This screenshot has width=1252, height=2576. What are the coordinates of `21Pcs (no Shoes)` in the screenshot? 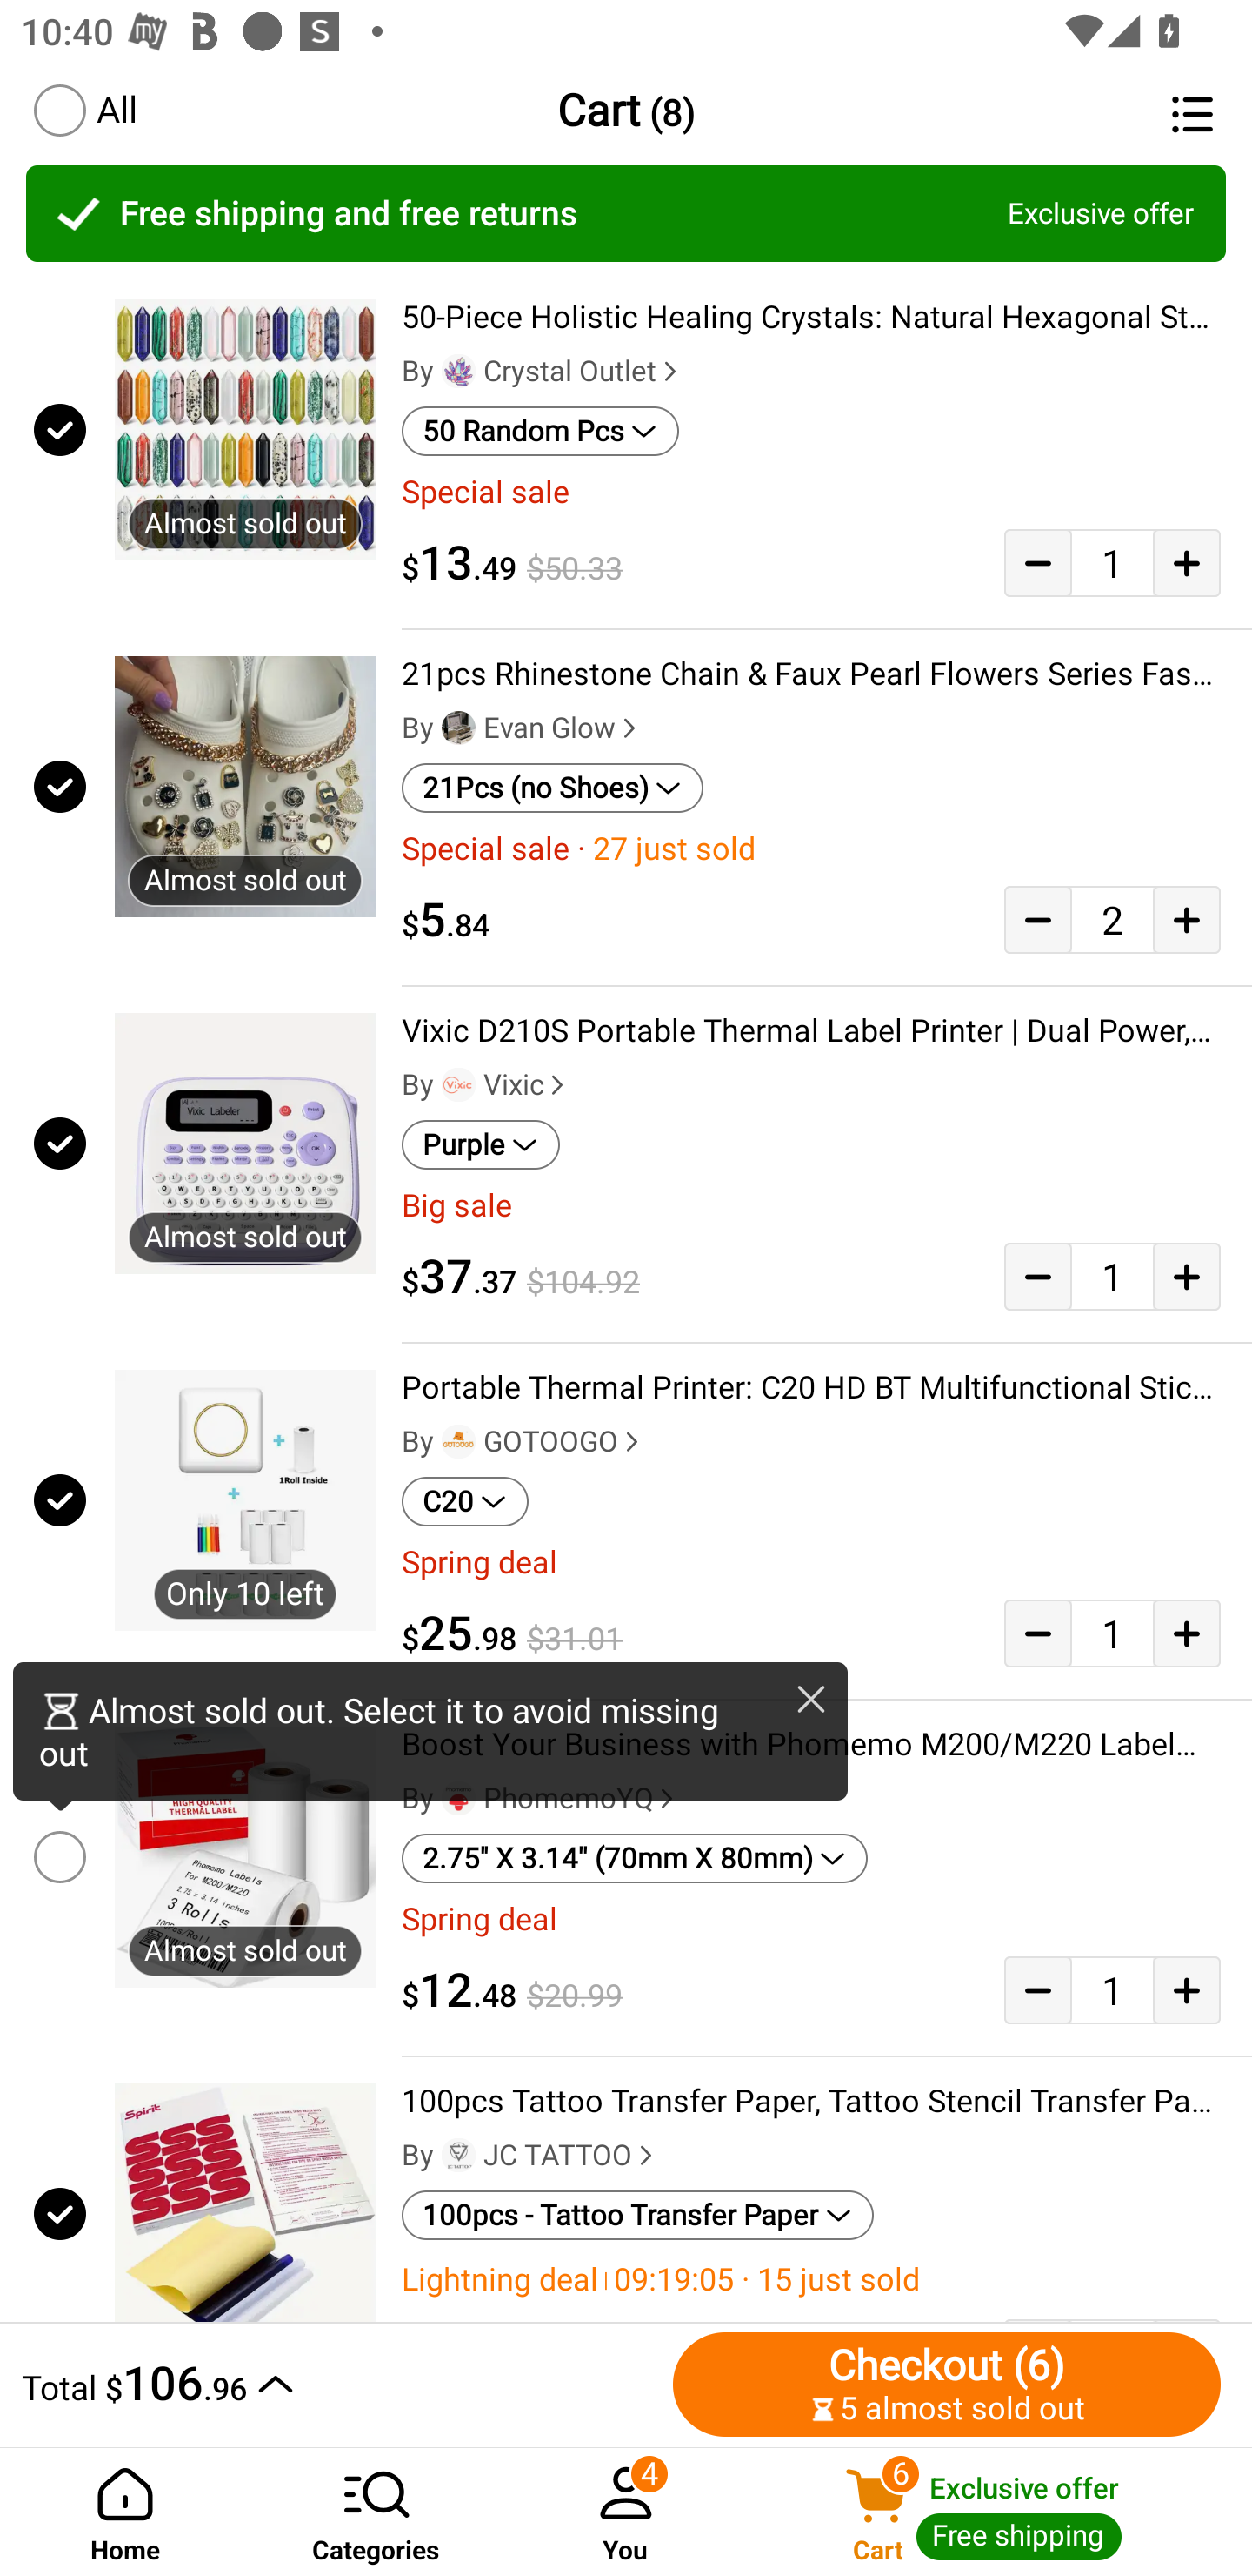 It's located at (553, 788).